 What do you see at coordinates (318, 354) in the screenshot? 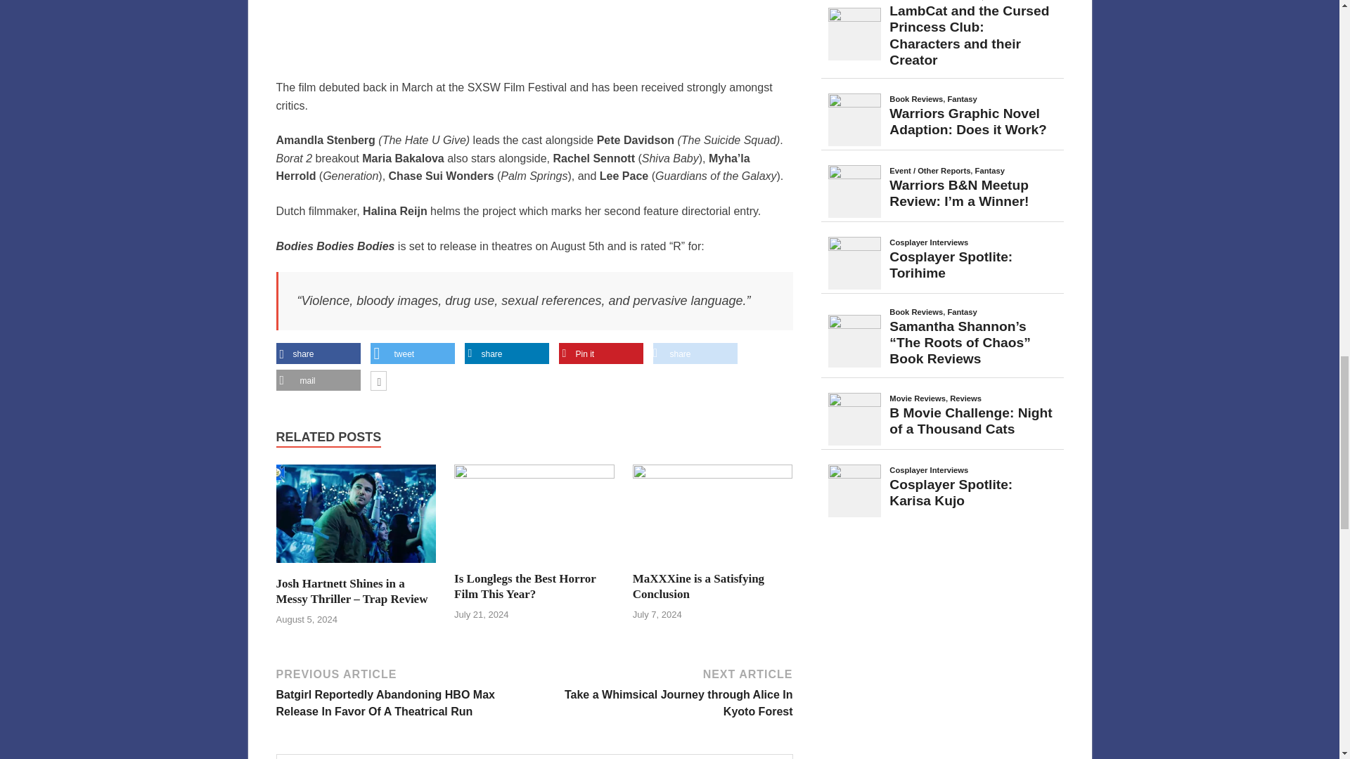
I see `Share on Facebook` at bounding box center [318, 354].